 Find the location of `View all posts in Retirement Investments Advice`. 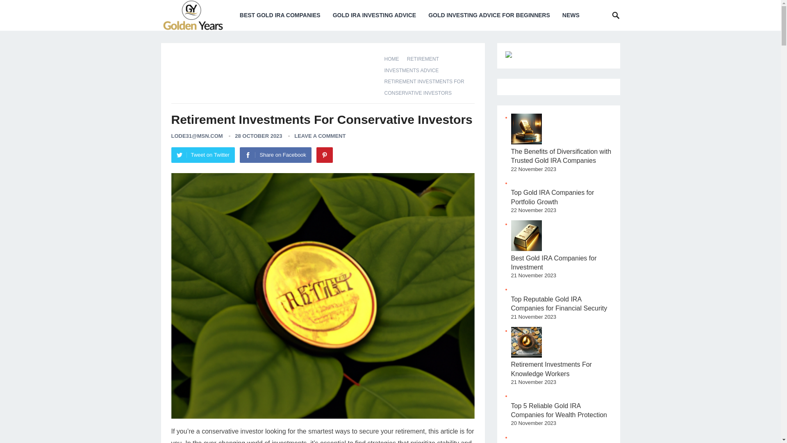

View all posts in Retirement Investments Advice is located at coordinates (414, 65).